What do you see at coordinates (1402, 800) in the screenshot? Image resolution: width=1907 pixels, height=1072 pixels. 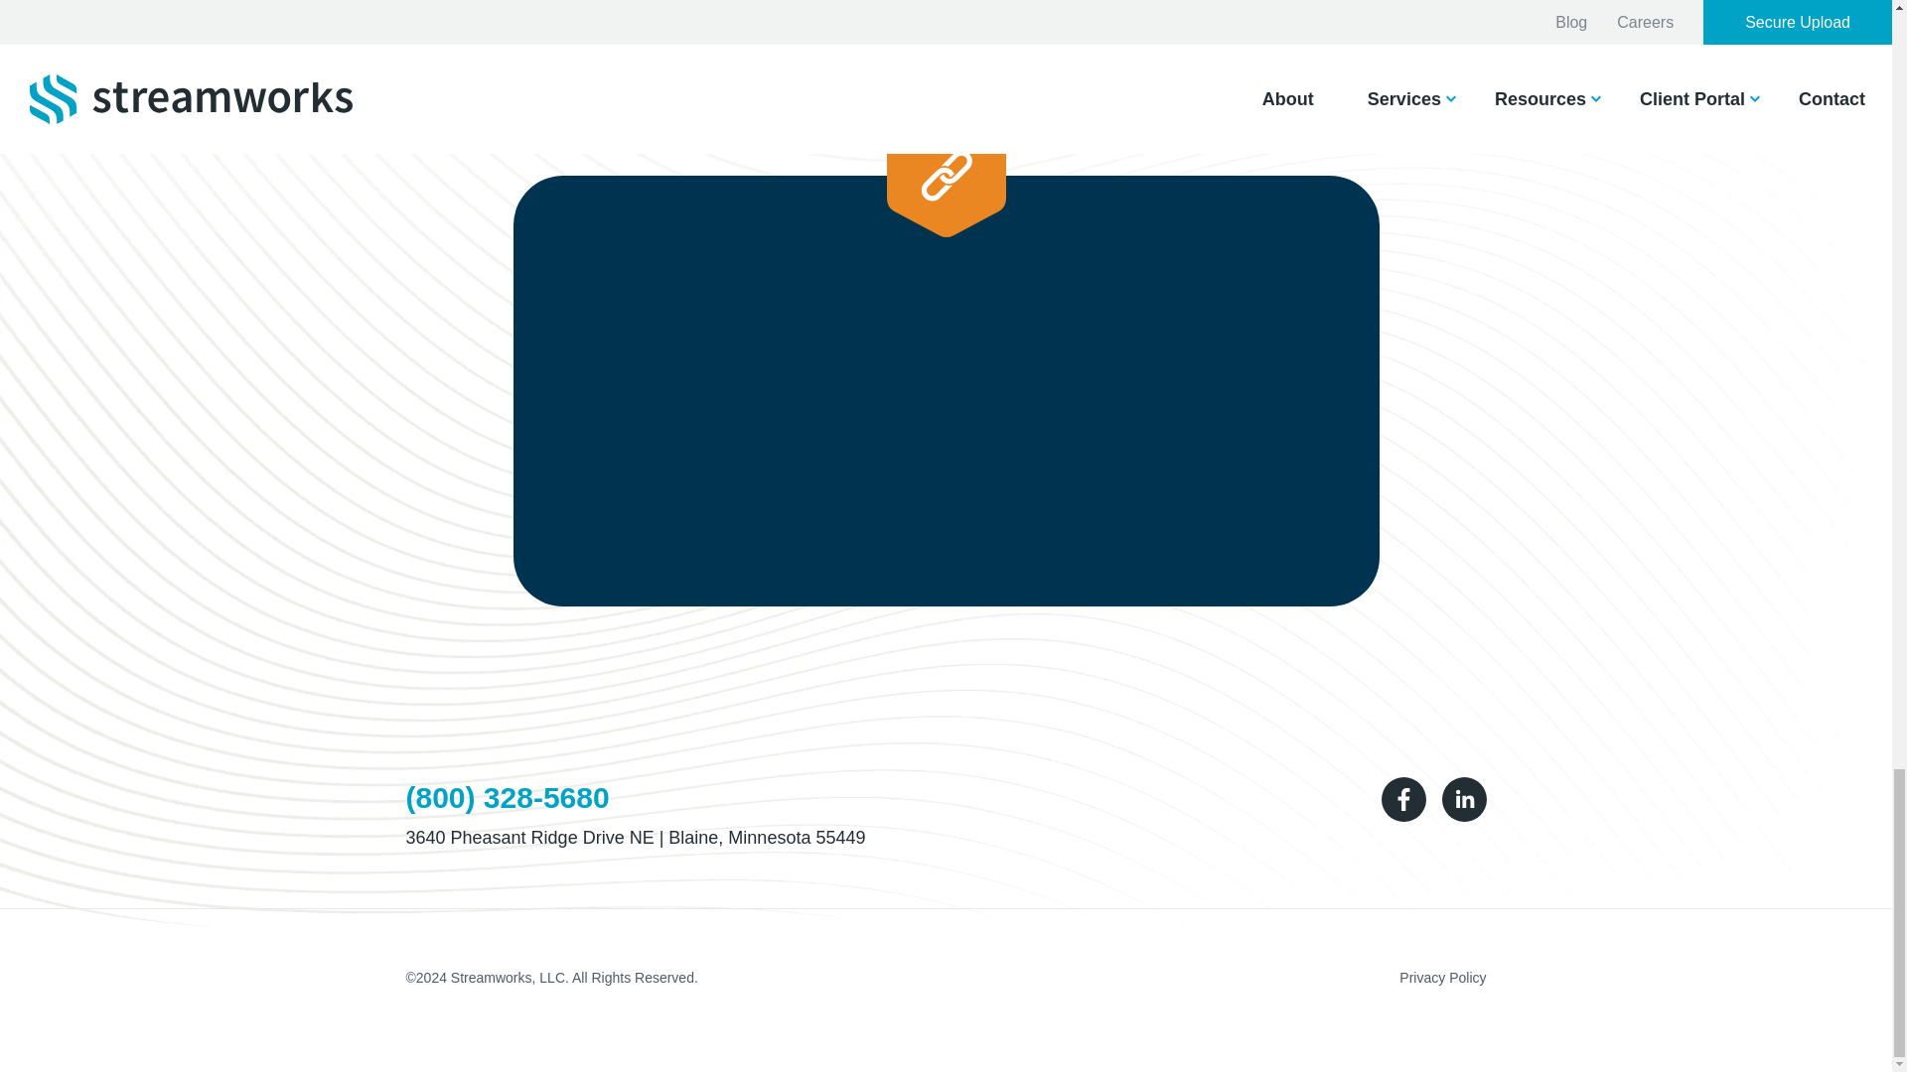 I see `Facebook` at bounding box center [1402, 800].